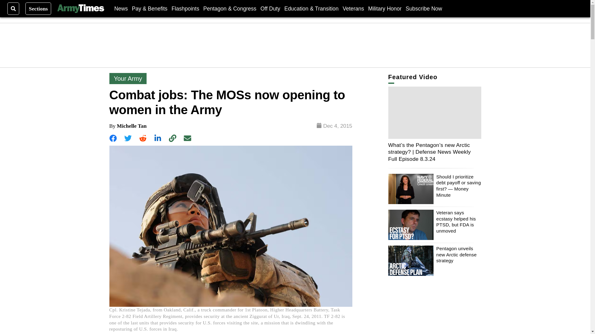 Image resolution: width=595 pixels, height=334 pixels. What do you see at coordinates (121, 8) in the screenshot?
I see `News` at bounding box center [121, 8].